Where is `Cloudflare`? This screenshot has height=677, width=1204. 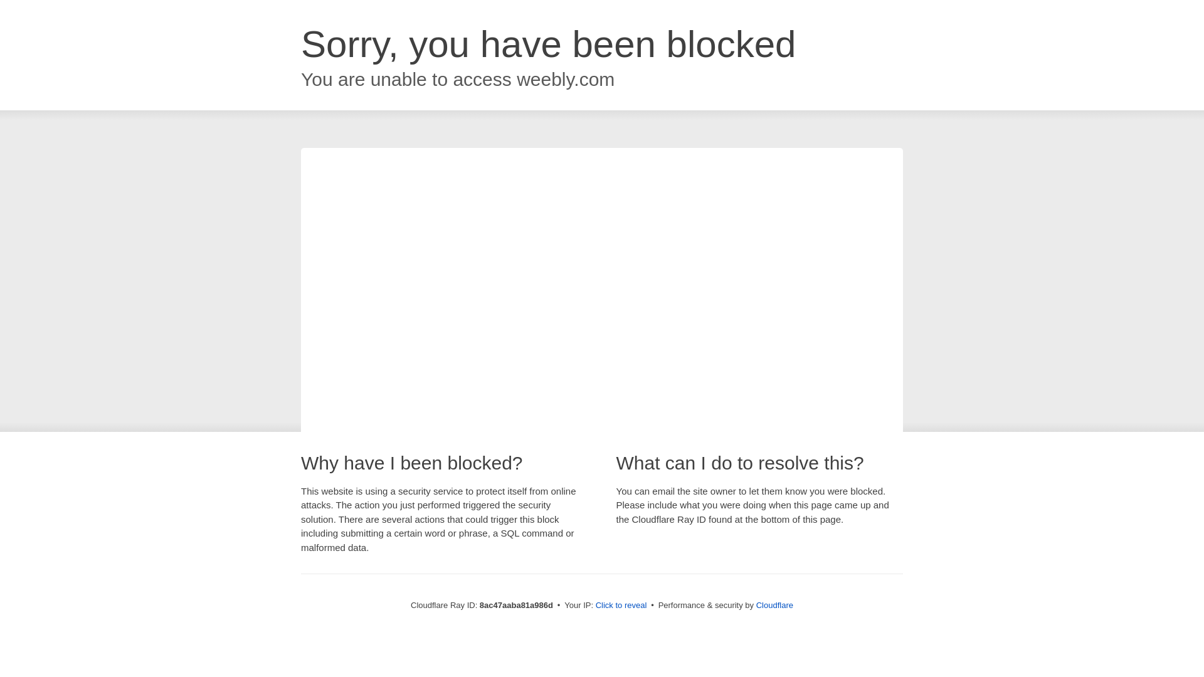
Cloudflare is located at coordinates (774, 605).